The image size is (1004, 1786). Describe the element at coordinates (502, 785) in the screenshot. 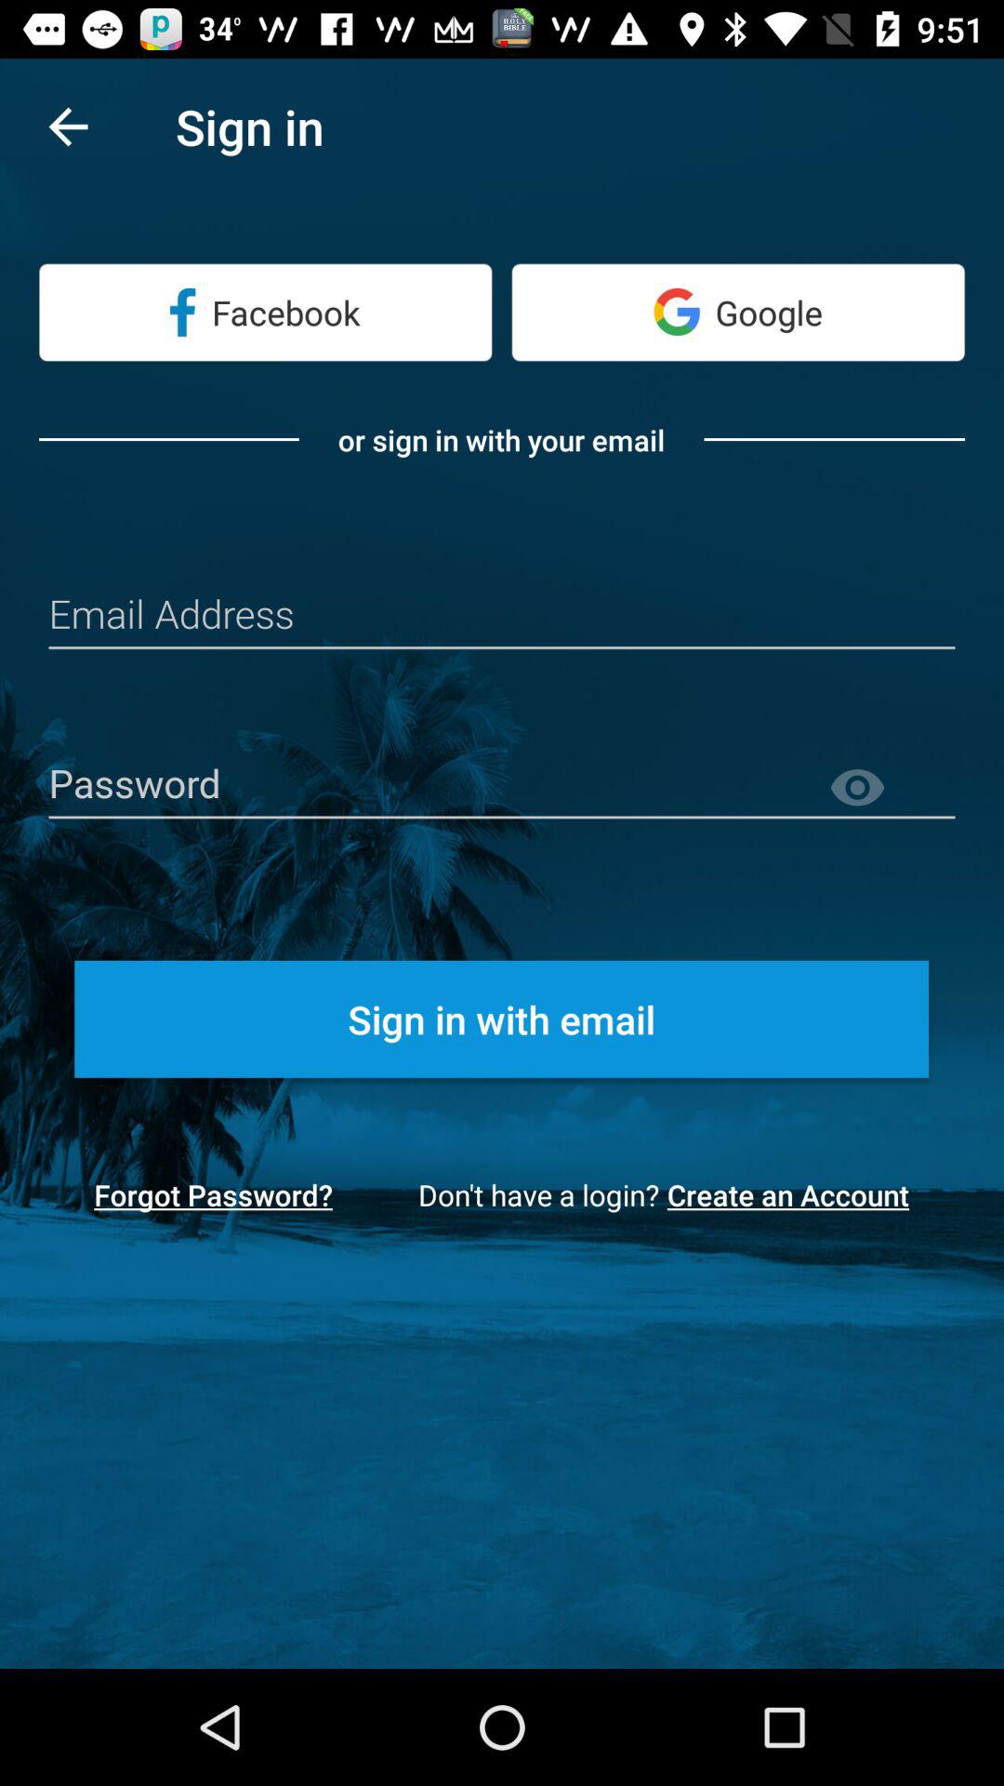

I see `password` at that location.